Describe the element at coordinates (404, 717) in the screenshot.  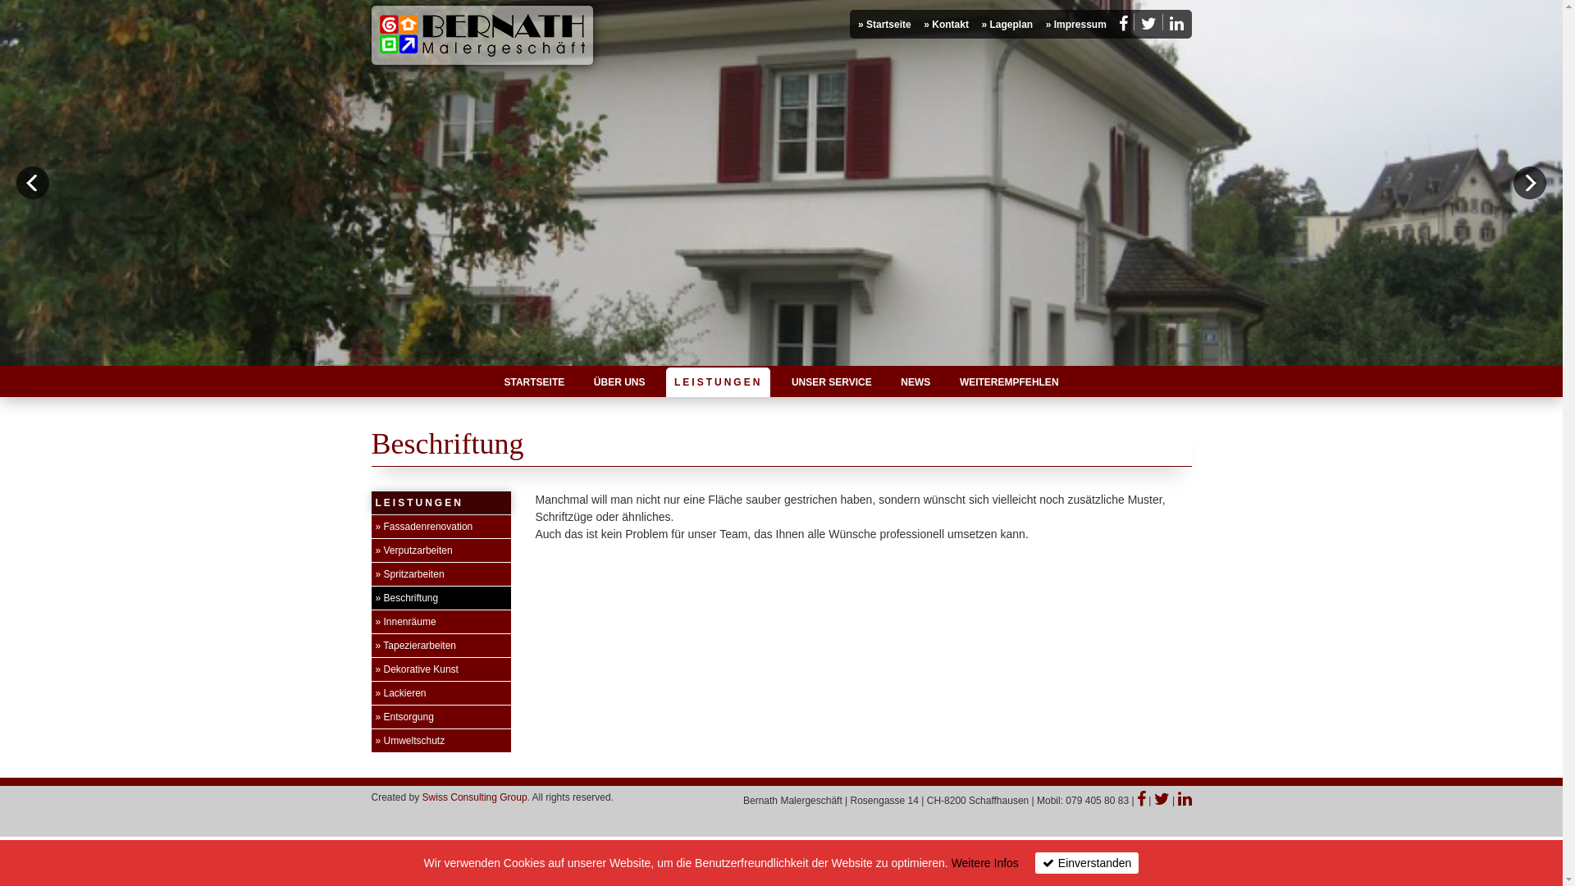
I see `Entsorgung` at that location.